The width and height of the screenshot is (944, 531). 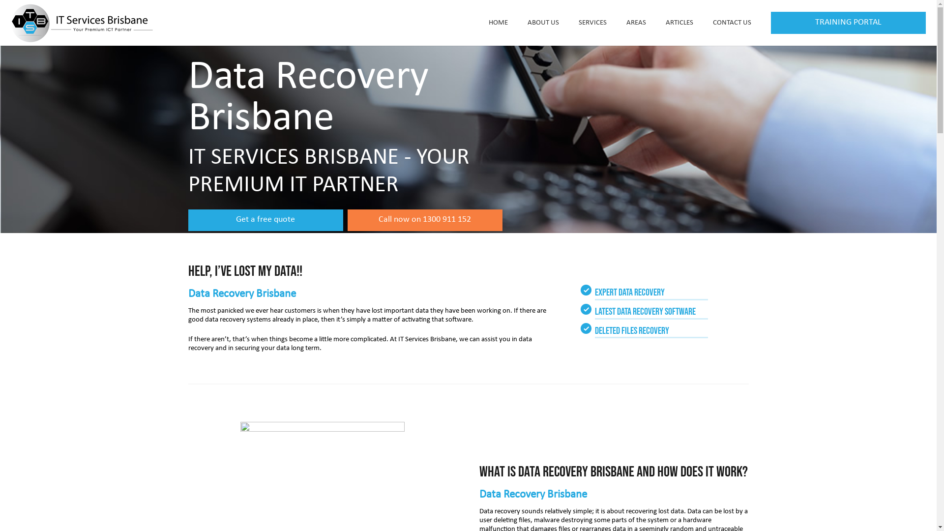 What do you see at coordinates (679, 23) in the screenshot?
I see `ARTICLES` at bounding box center [679, 23].